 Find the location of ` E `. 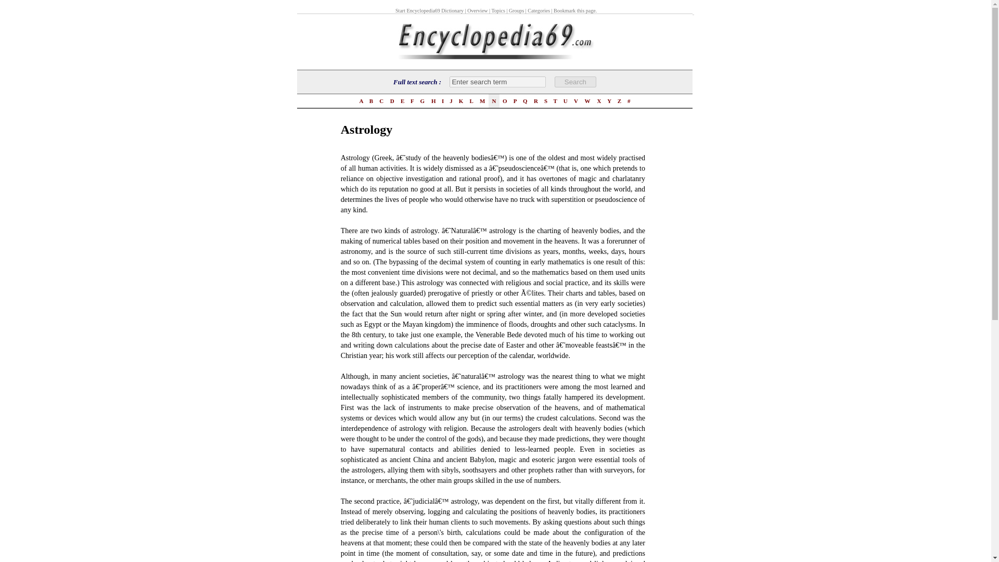

 E  is located at coordinates (402, 100).